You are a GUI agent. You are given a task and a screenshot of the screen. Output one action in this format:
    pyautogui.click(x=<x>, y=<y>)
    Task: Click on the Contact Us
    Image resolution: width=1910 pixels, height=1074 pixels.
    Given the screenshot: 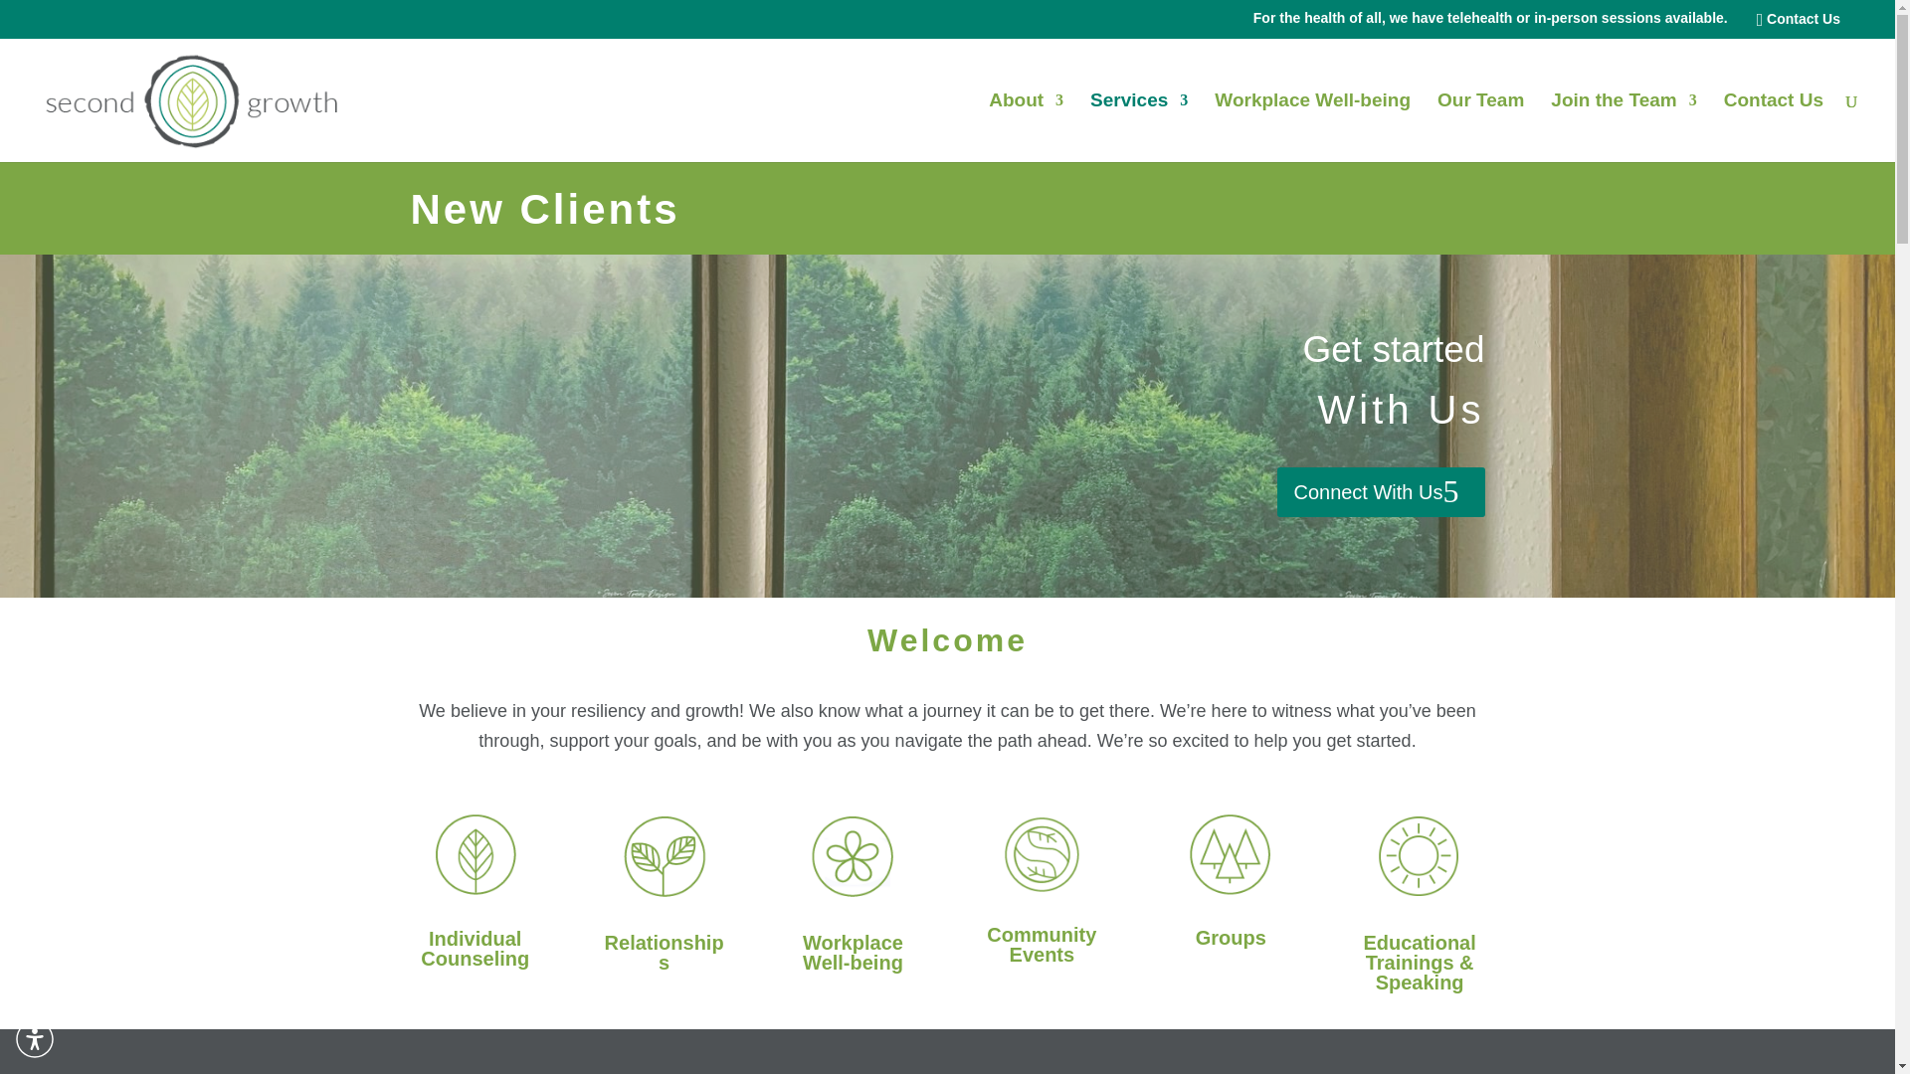 What is the action you would take?
    pyautogui.click(x=1774, y=127)
    